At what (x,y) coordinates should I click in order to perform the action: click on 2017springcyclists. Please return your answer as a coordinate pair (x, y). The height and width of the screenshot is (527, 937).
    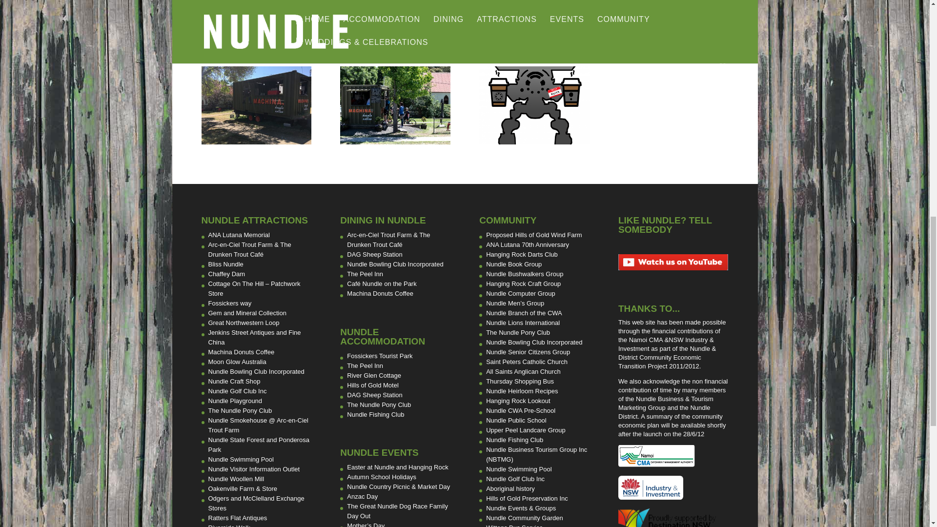
    Looking at the image, I should click on (394, 142).